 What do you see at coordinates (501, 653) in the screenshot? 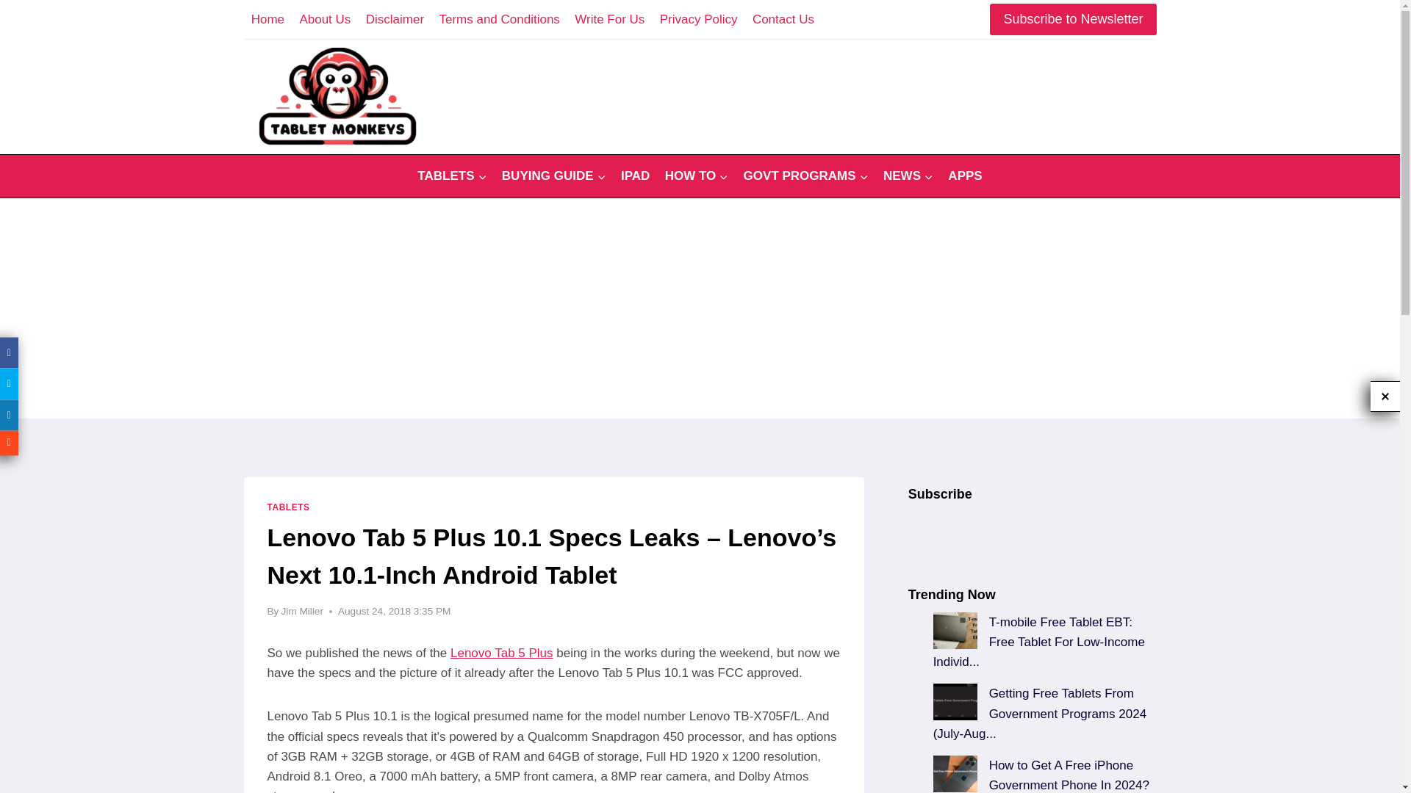
I see `Lenovo Tab 5 Plus` at bounding box center [501, 653].